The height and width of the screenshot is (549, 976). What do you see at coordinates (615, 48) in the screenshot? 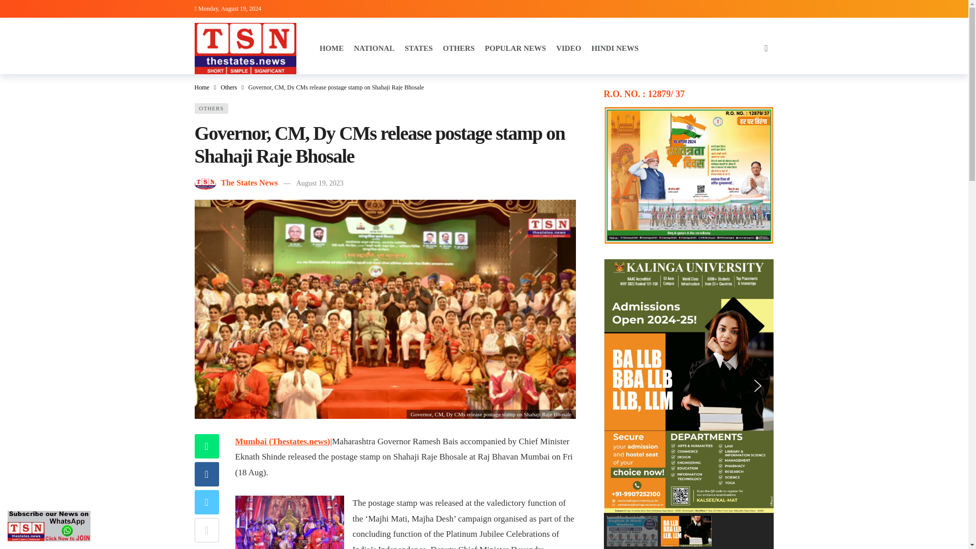
I see `HINDI NEWS` at bounding box center [615, 48].